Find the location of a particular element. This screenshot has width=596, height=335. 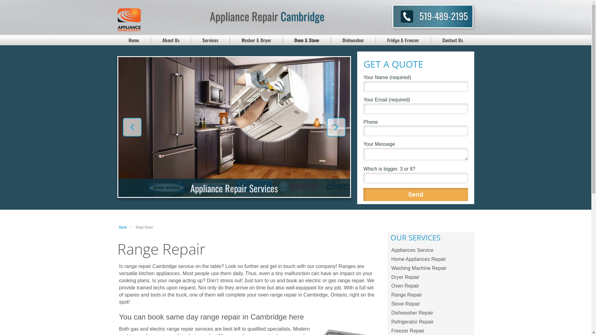

Home is located at coordinates (134, 40).